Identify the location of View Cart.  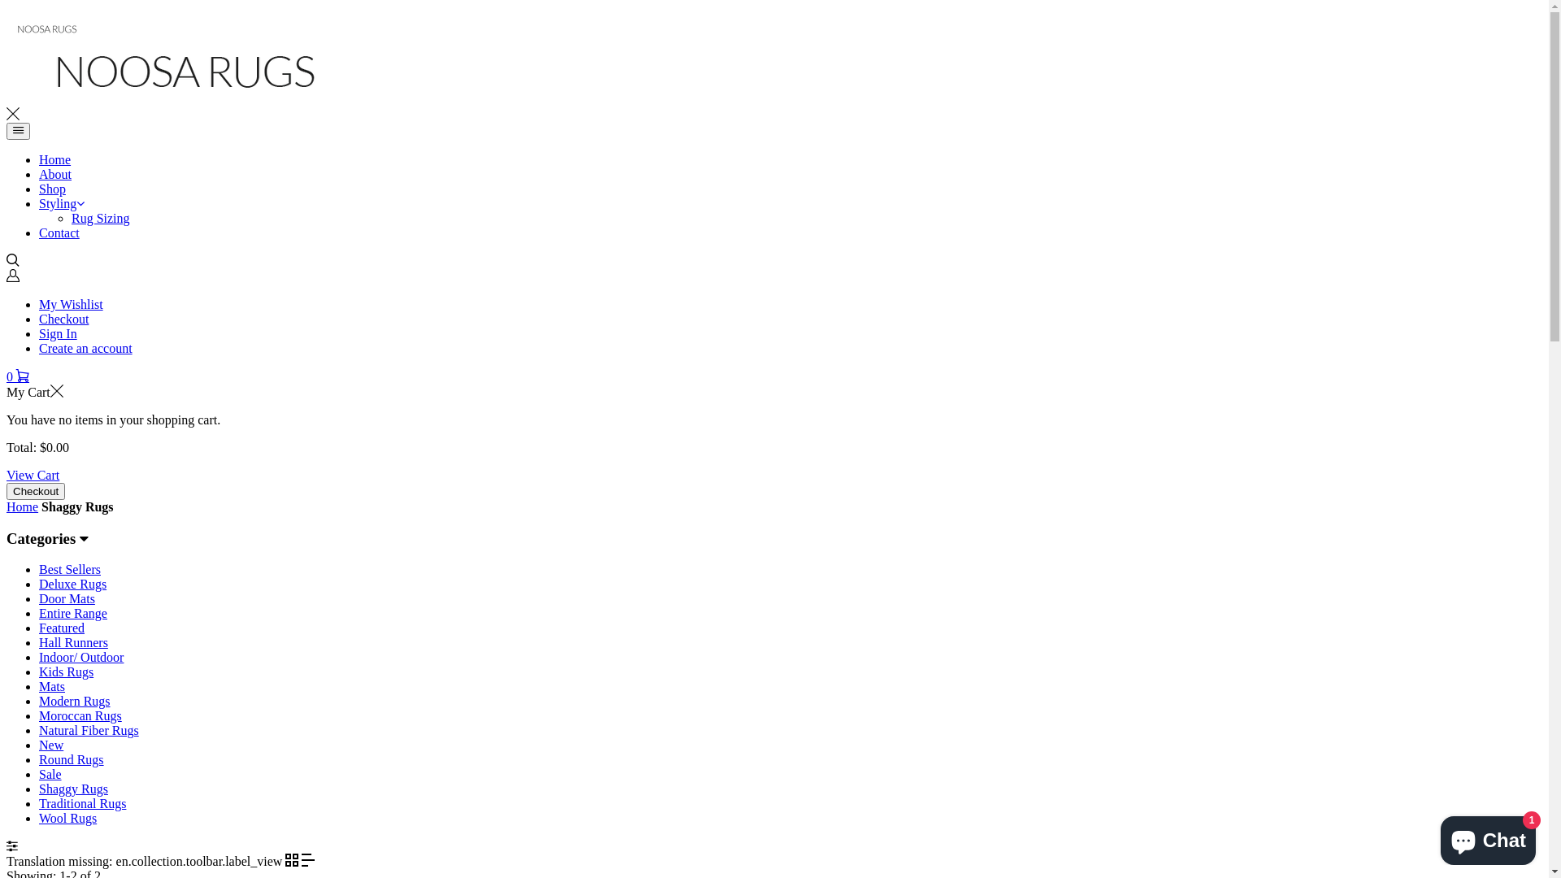
(33, 475).